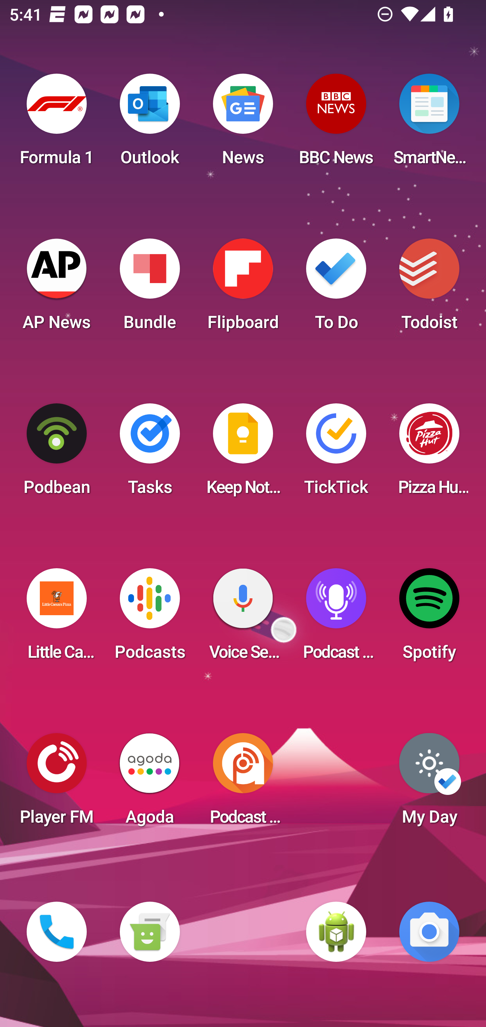 The width and height of the screenshot is (486, 1027). Describe the element at coordinates (243, 783) in the screenshot. I see `Podcast Addict` at that location.